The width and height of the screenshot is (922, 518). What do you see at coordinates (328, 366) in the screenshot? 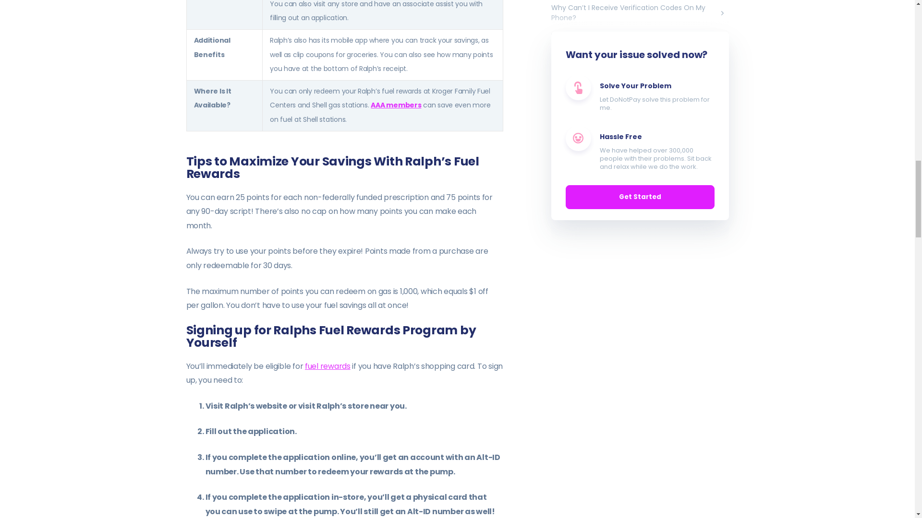
I see `fuel rewards` at bounding box center [328, 366].